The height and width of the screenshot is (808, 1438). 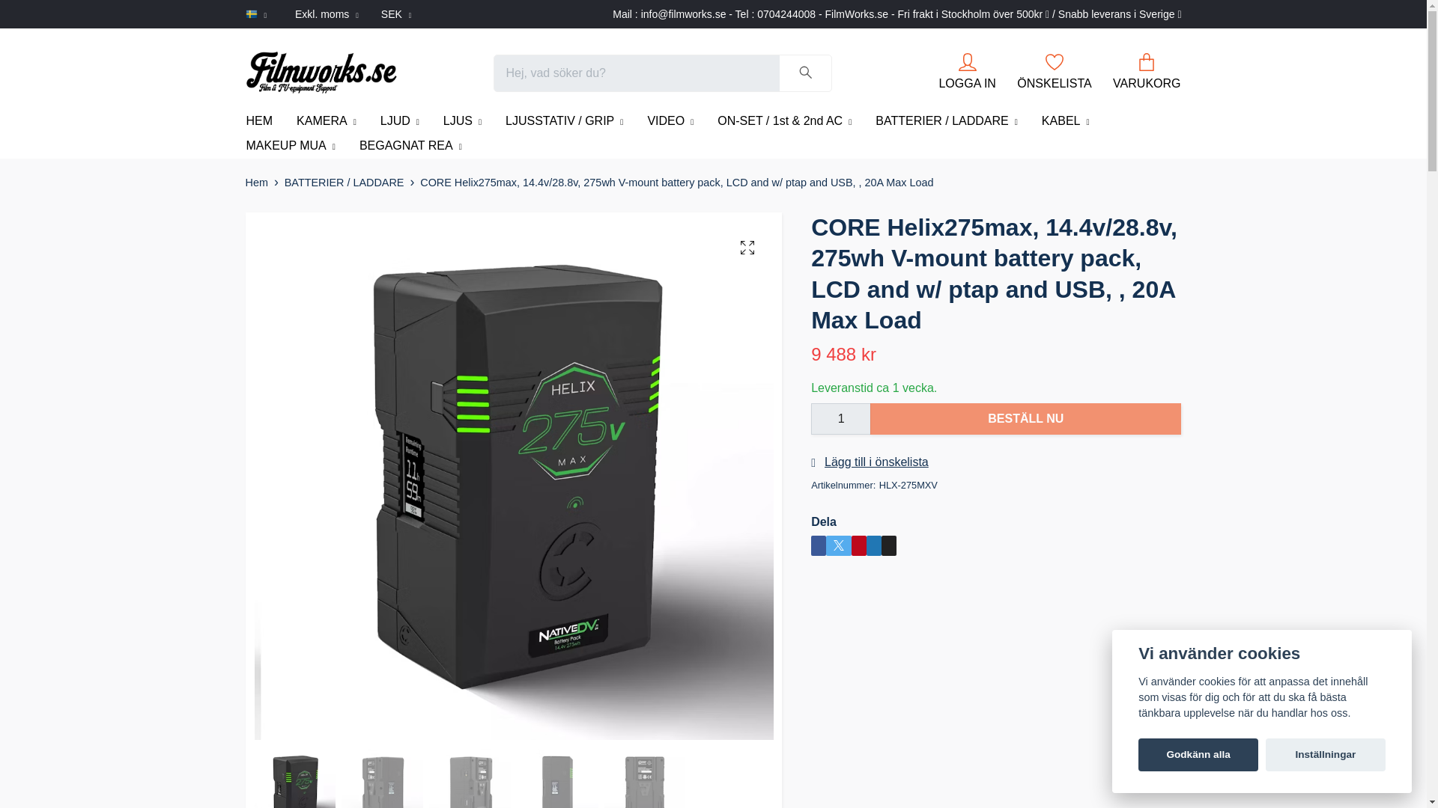 I want to click on KAMERA, so click(x=327, y=121).